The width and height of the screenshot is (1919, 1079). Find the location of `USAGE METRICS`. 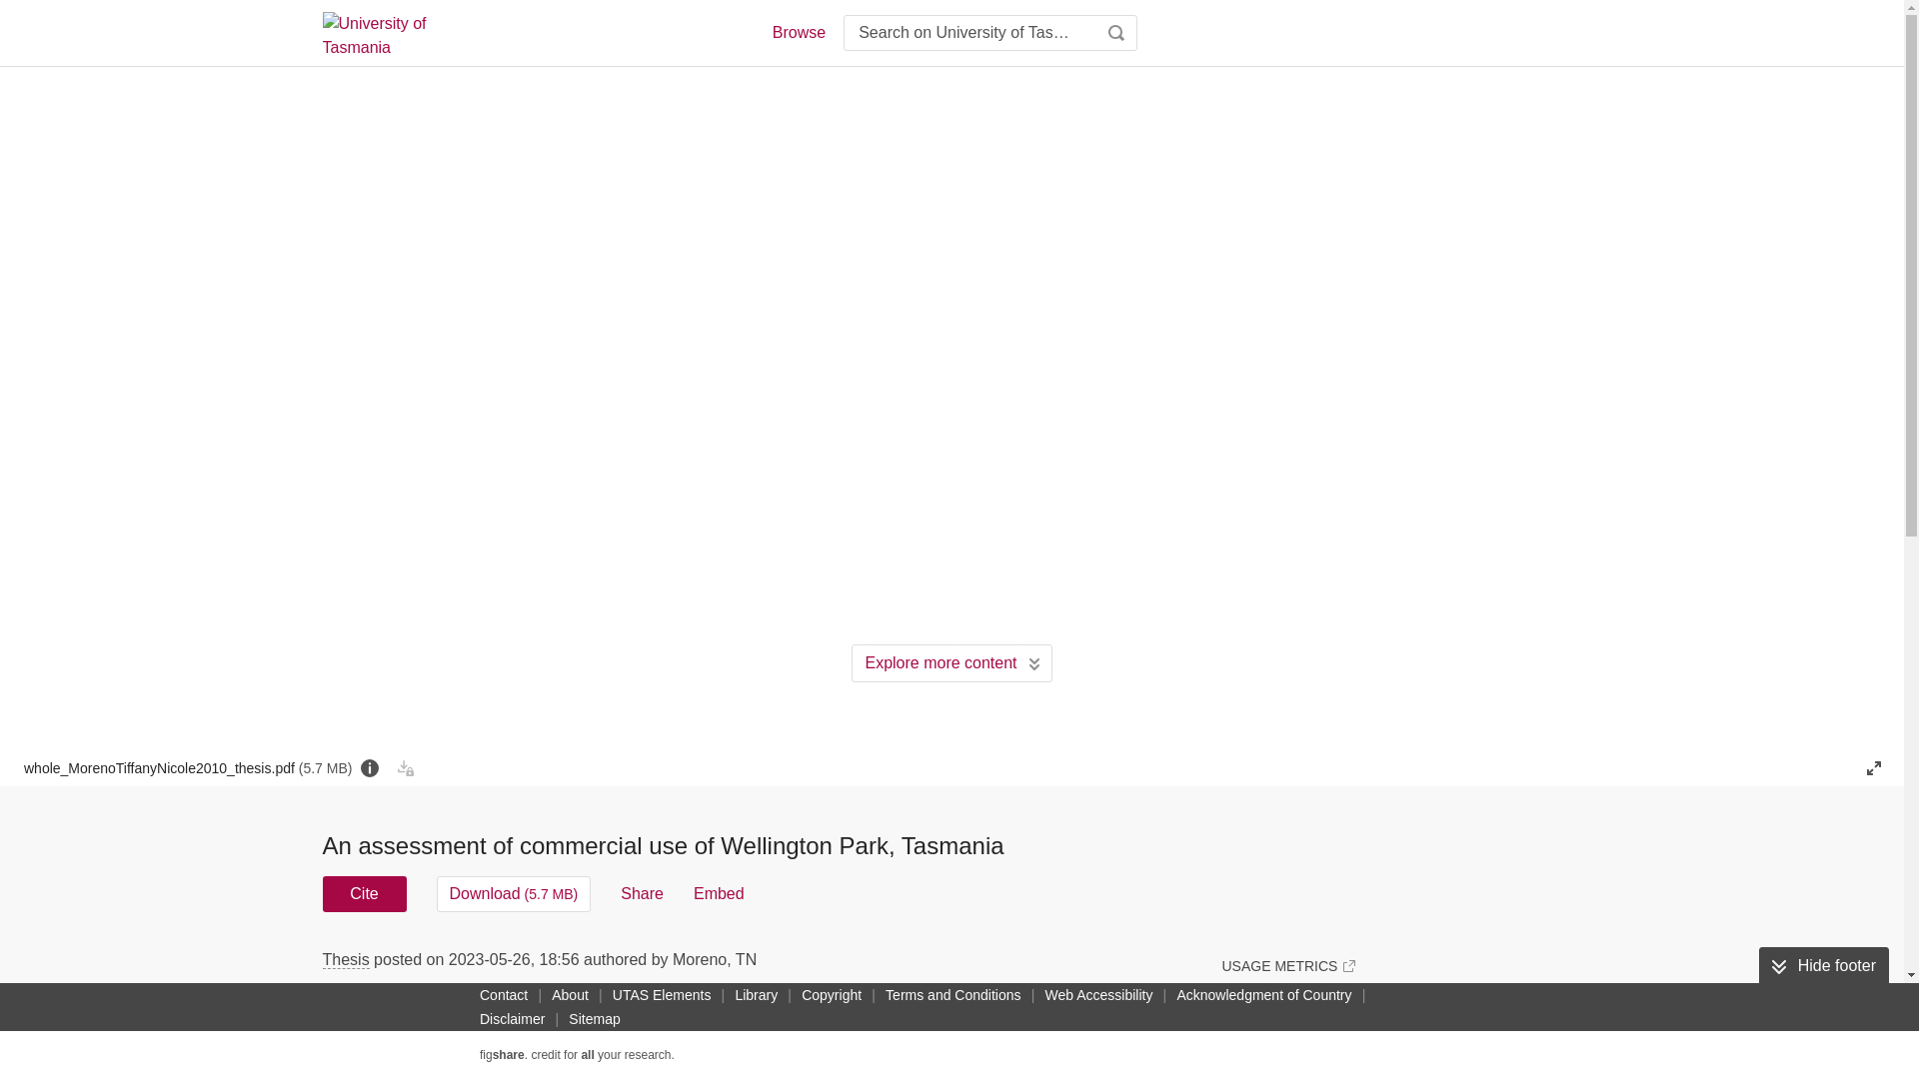

USAGE METRICS is located at coordinates (1287, 965).